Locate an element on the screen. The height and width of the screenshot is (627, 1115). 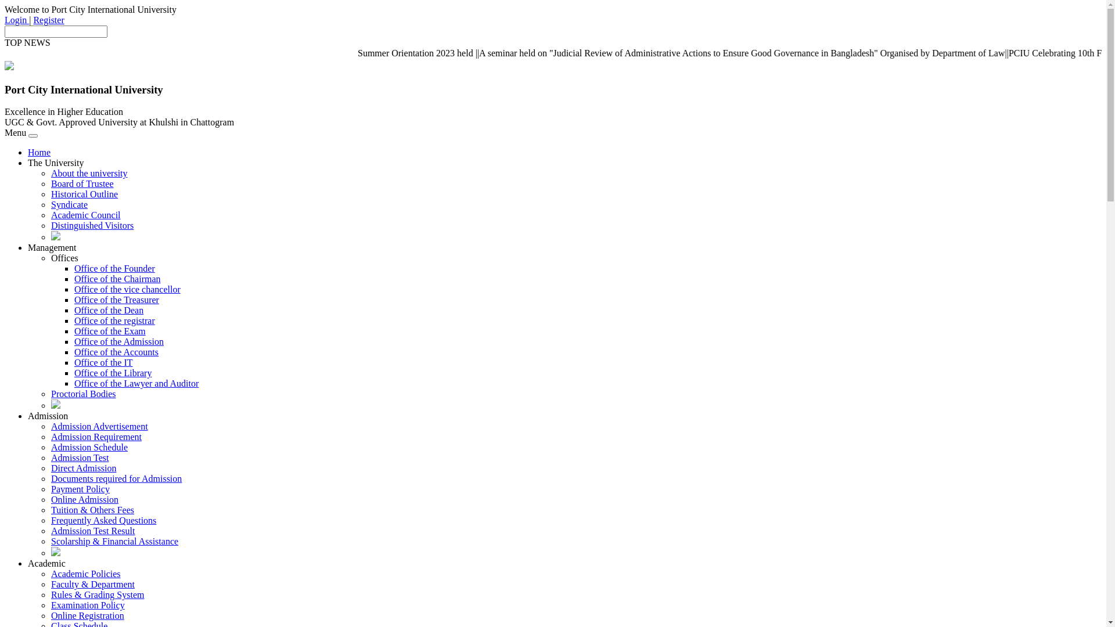
Office of the Library is located at coordinates (113, 373).